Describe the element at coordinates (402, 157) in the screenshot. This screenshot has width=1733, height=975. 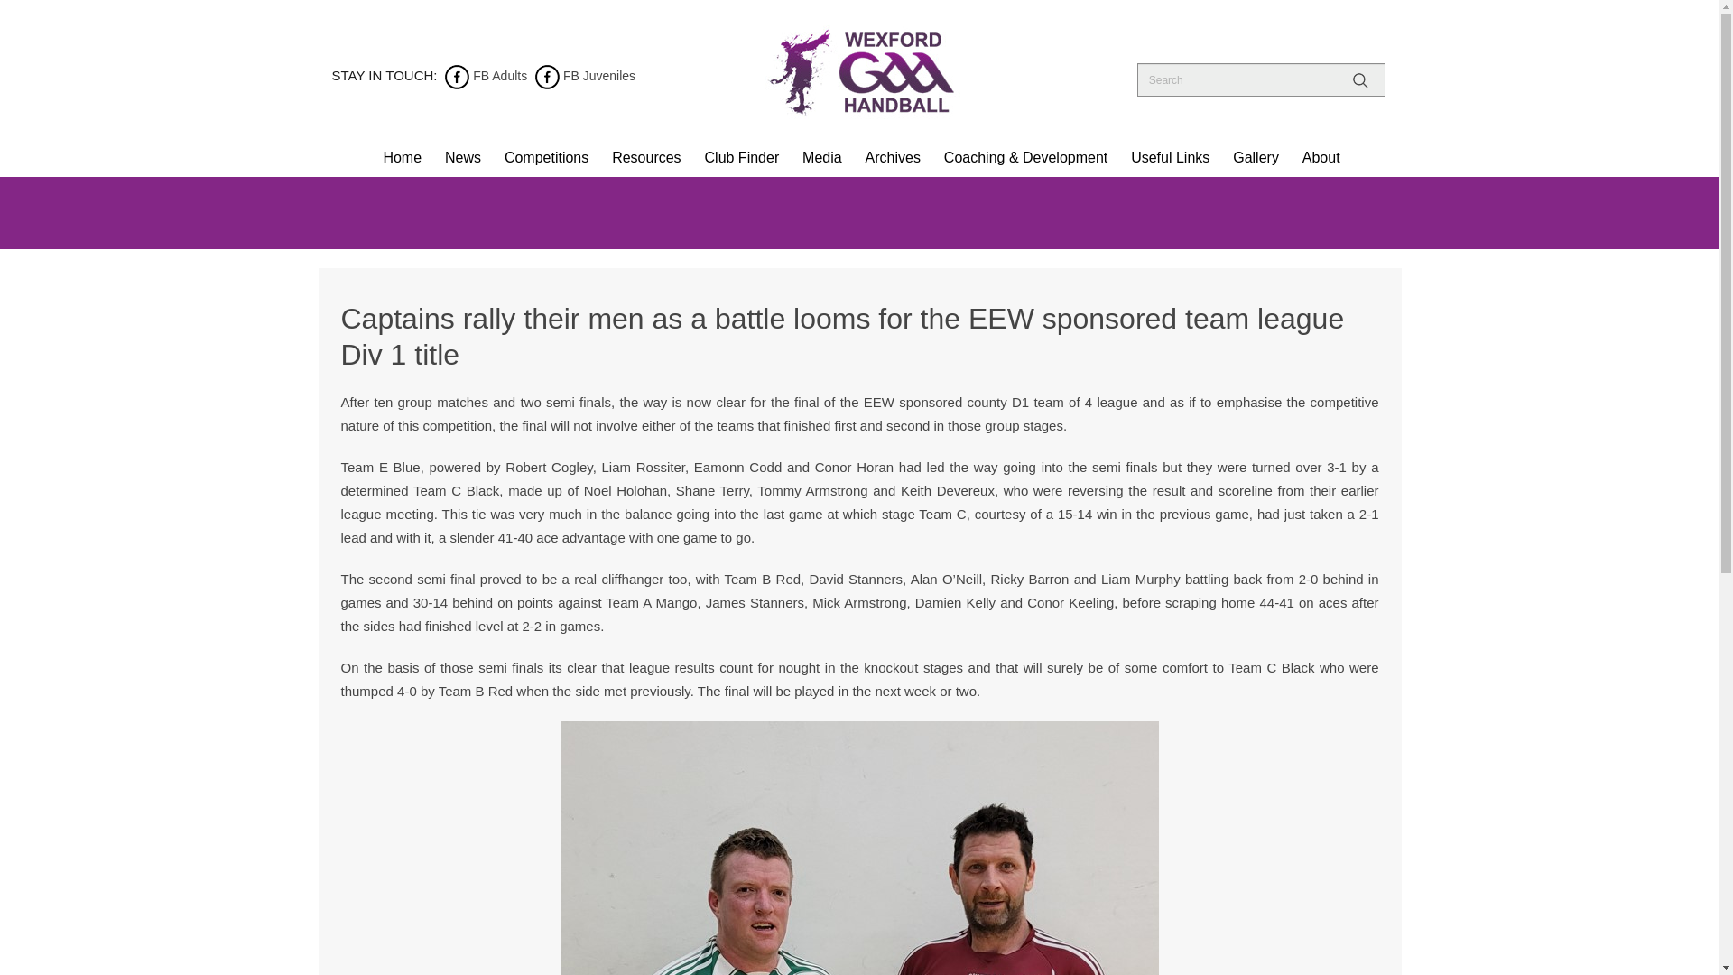
I see `Home` at that location.